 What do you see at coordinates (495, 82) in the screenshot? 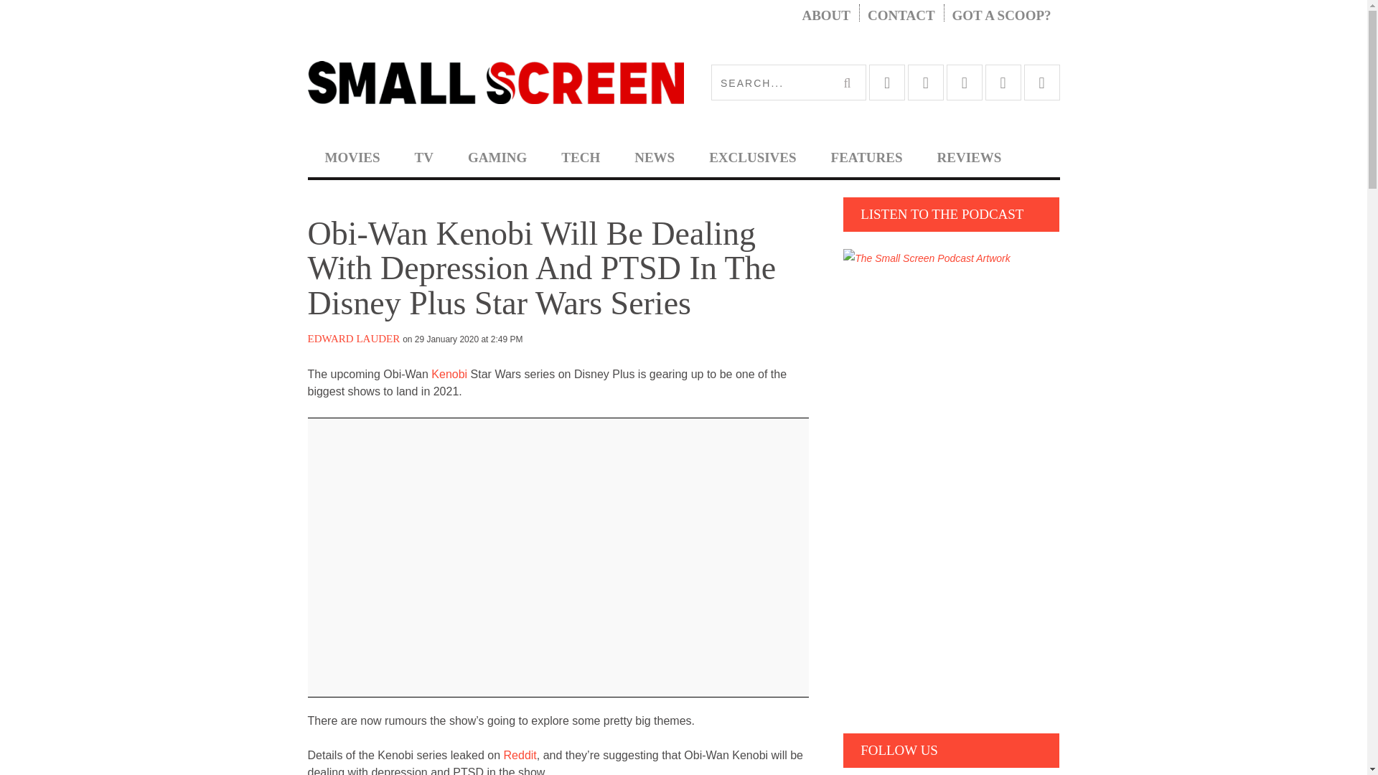
I see `Small Screen` at bounding box center [495, 82].